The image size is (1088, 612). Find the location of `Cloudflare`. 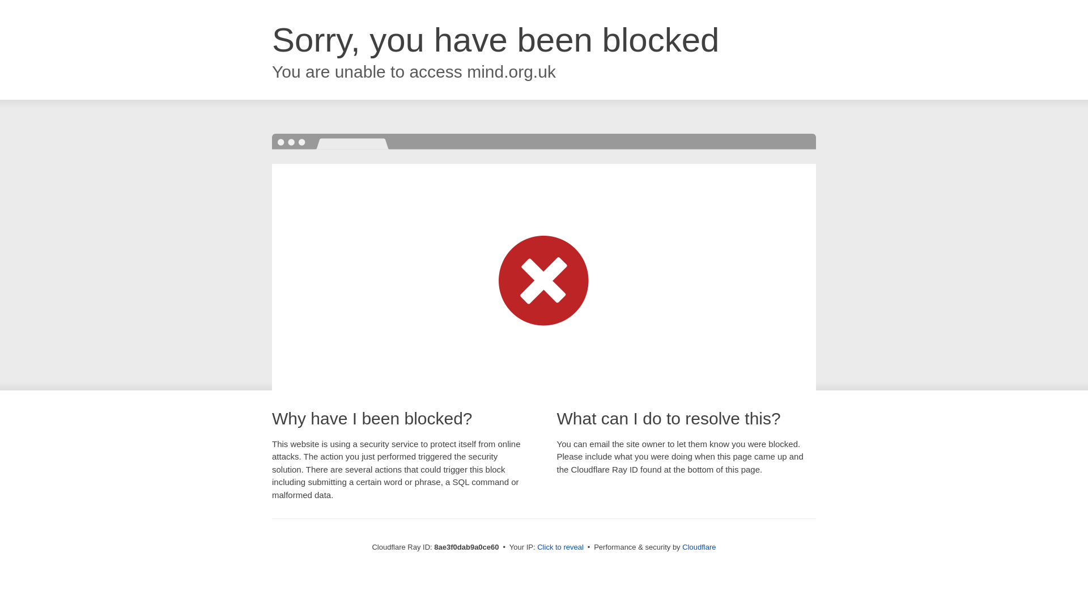

Cloudflare is located at coordinates (699, 547).